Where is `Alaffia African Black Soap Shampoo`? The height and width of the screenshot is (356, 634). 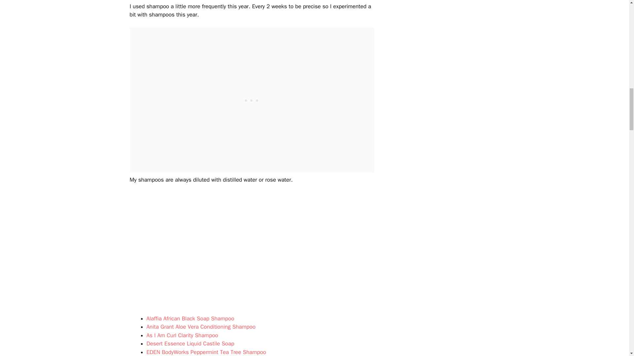 Alaffia African Black Soap Shampoo is located at coordinates (190, 318).